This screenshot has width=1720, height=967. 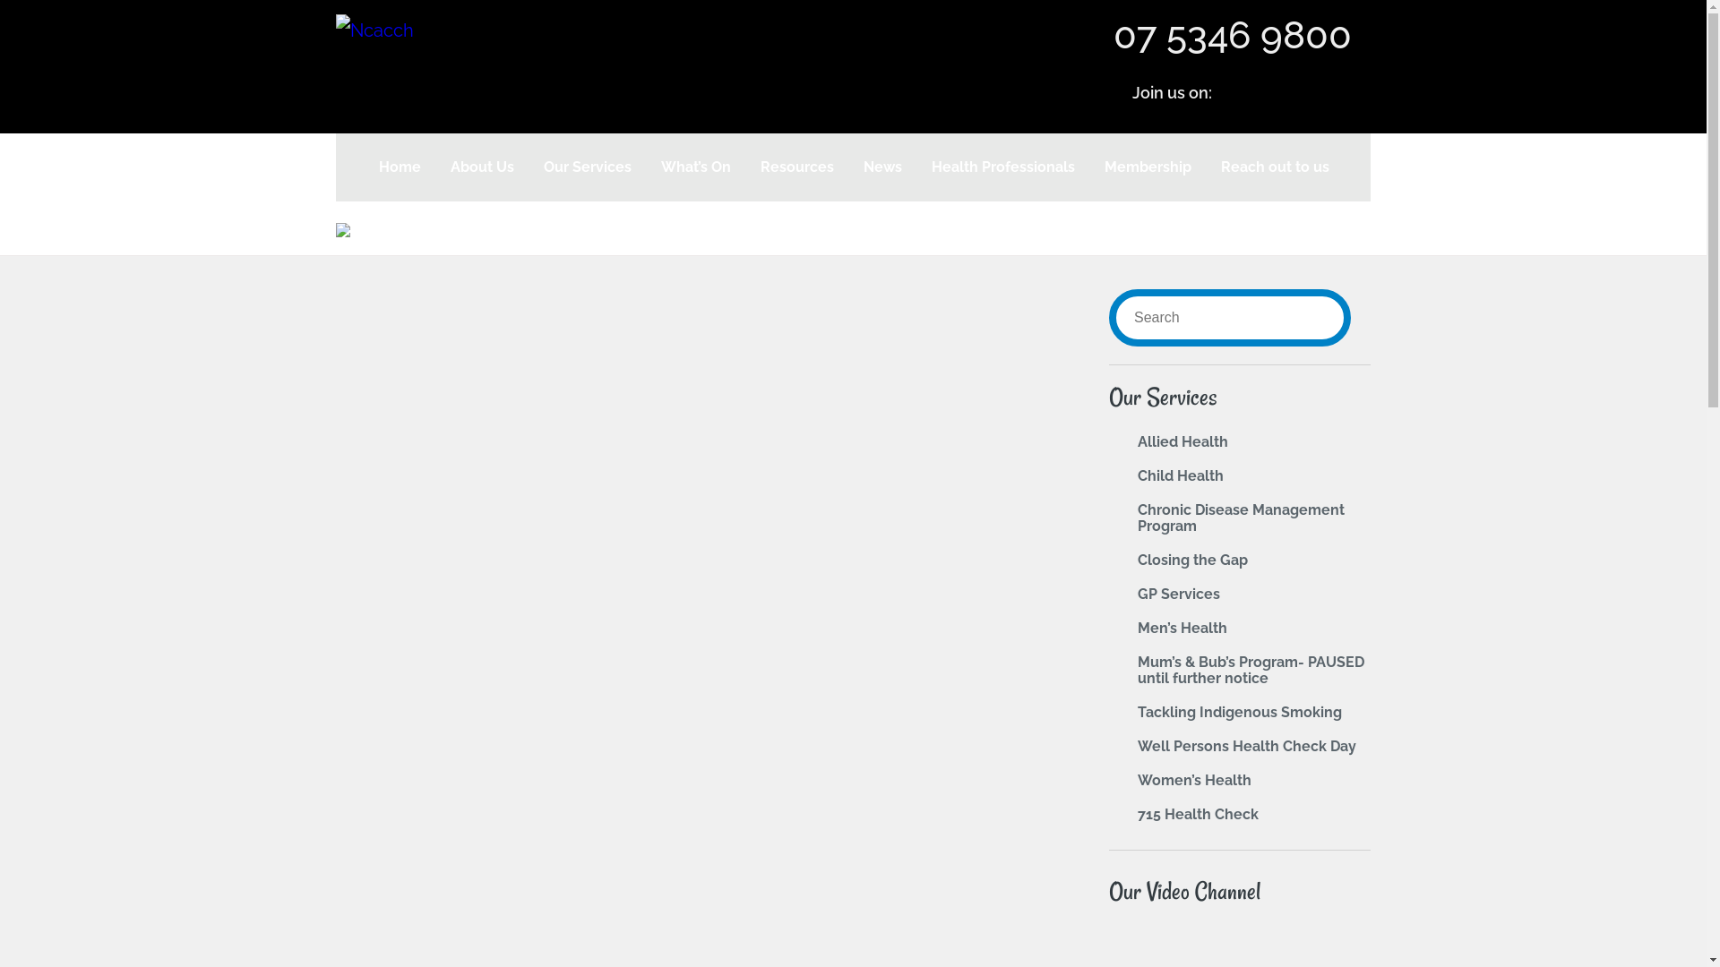 I want to click on Ncacch, so click(x=374, y=30).